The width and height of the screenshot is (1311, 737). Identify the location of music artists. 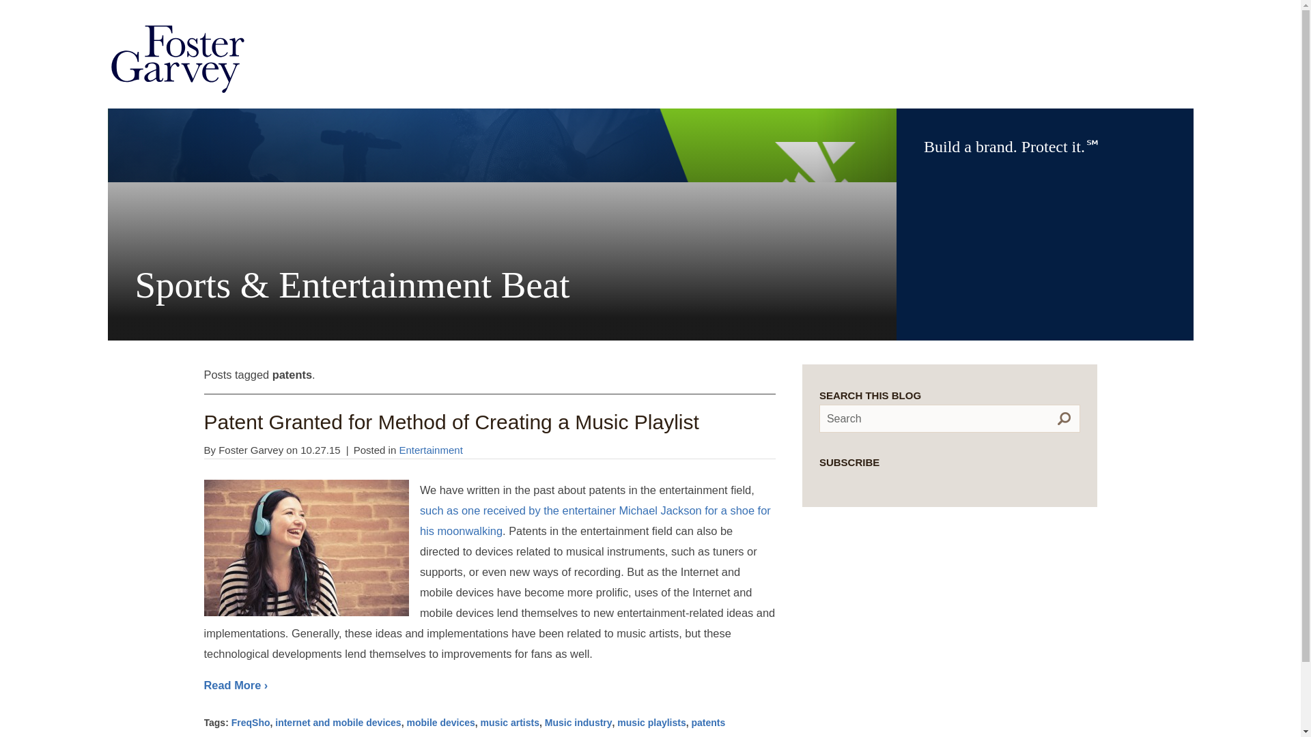
(509, 722).